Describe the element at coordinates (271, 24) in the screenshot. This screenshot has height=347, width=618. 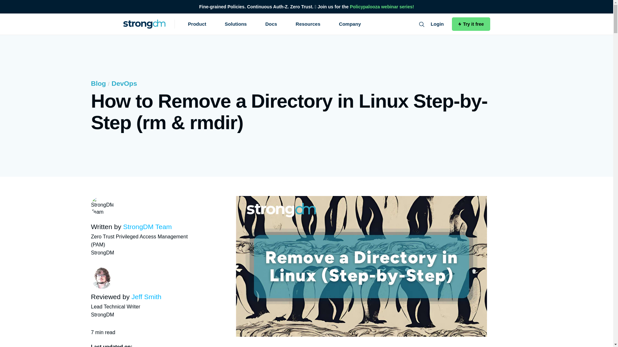
I see `Docs` at that location.